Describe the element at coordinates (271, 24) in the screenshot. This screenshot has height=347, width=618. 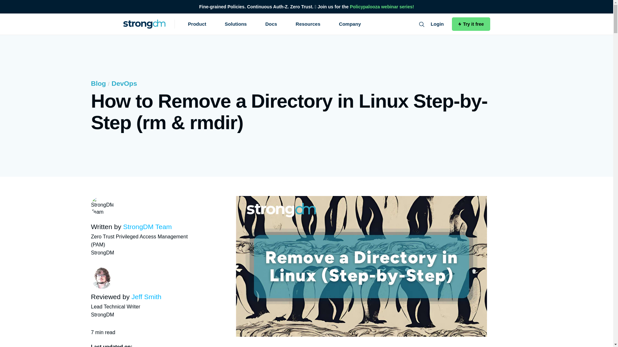
I see `Docs` at that location.